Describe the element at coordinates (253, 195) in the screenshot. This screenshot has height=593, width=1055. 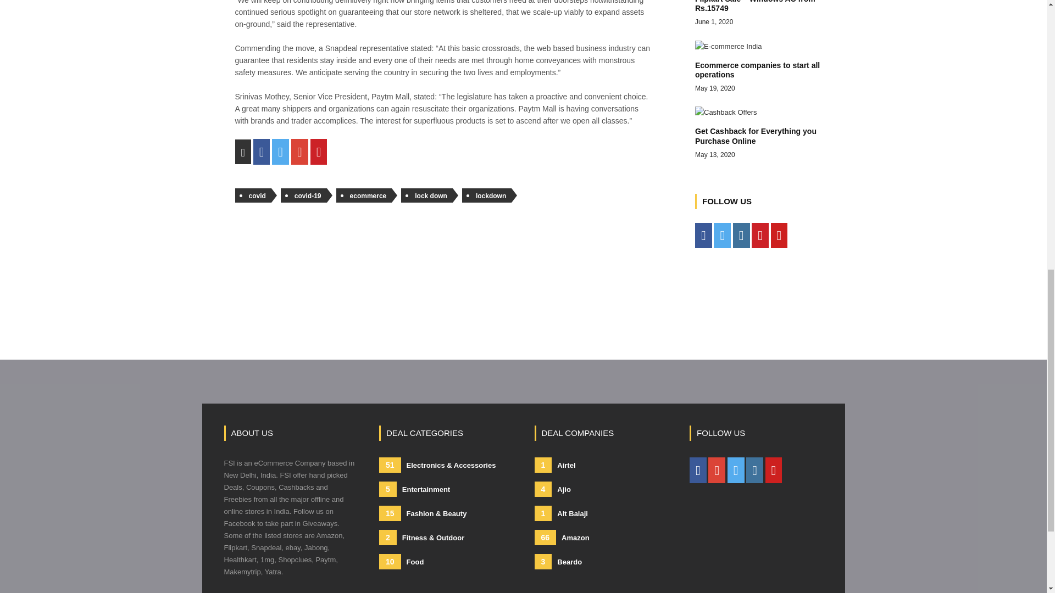
I see `covid` at that location.